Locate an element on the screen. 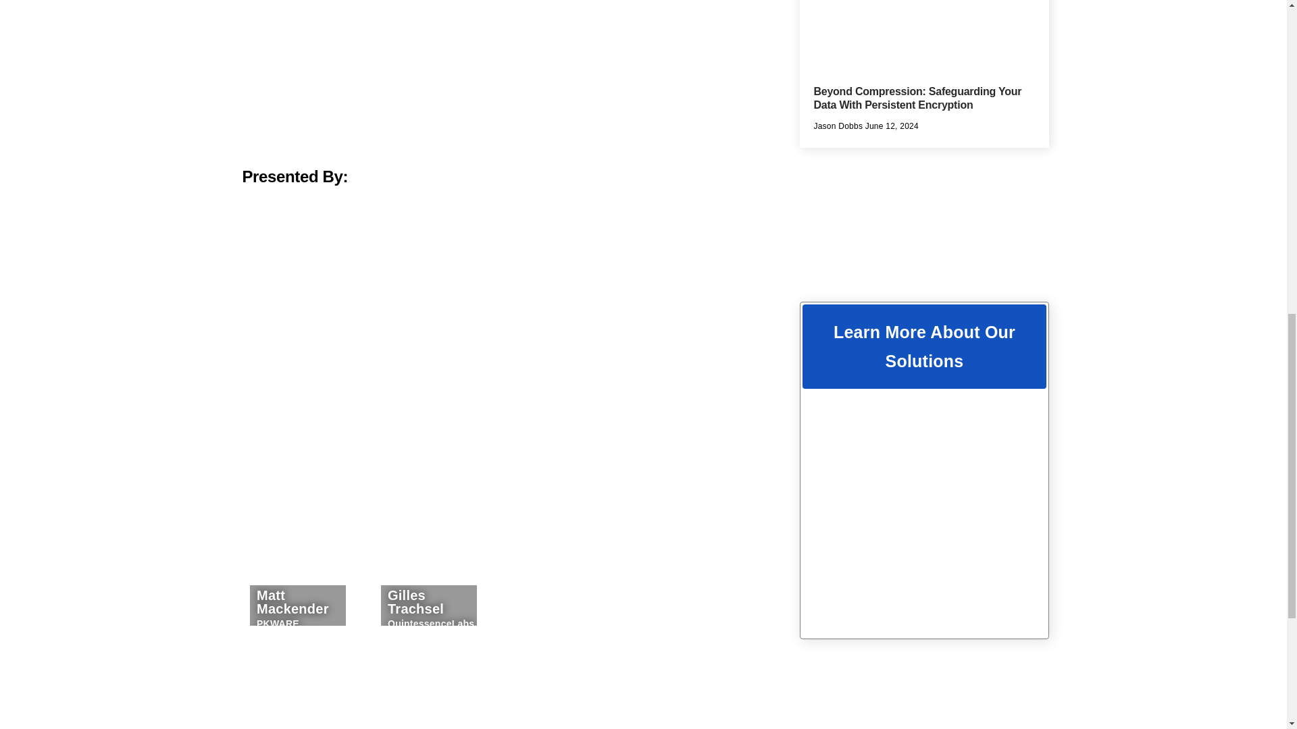  BrightTalk-Crypto-Agility-Webinar-with-PKWare-Feb23.mp4 is located at coordinates (494, 77).